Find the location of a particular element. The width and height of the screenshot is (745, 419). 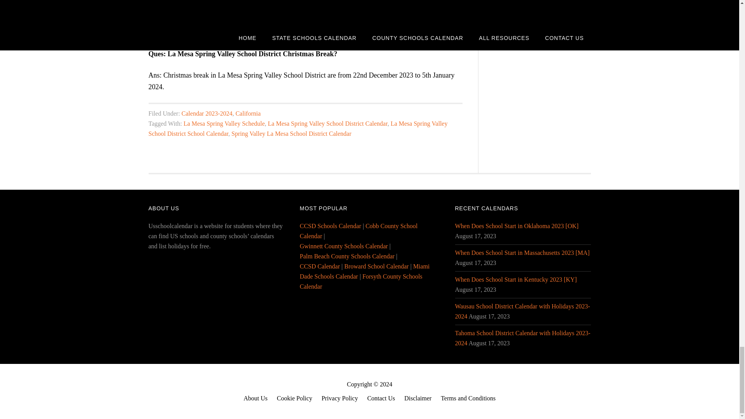

Spring Valley La Mesa School District Calendar is located at coordinates (291, 133).